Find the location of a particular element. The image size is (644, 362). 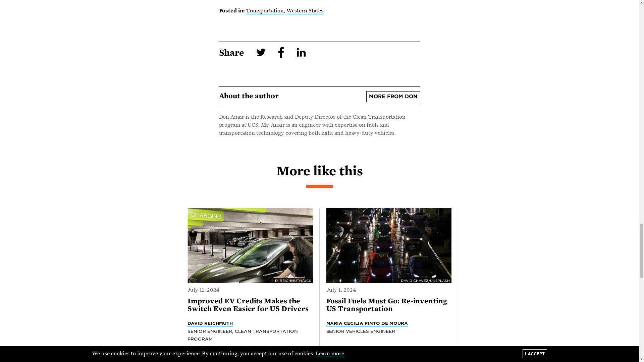

DAVID REICHMUTH is located at coordinates (210, 323).